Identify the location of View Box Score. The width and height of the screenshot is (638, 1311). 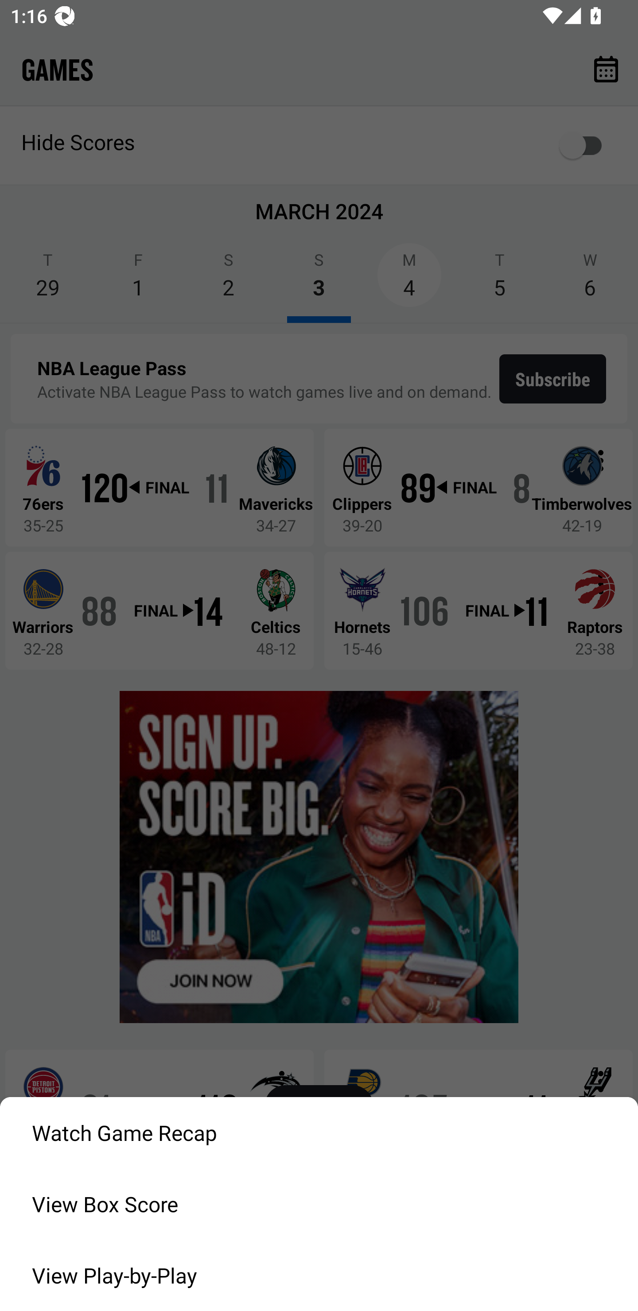
(319, 1204).